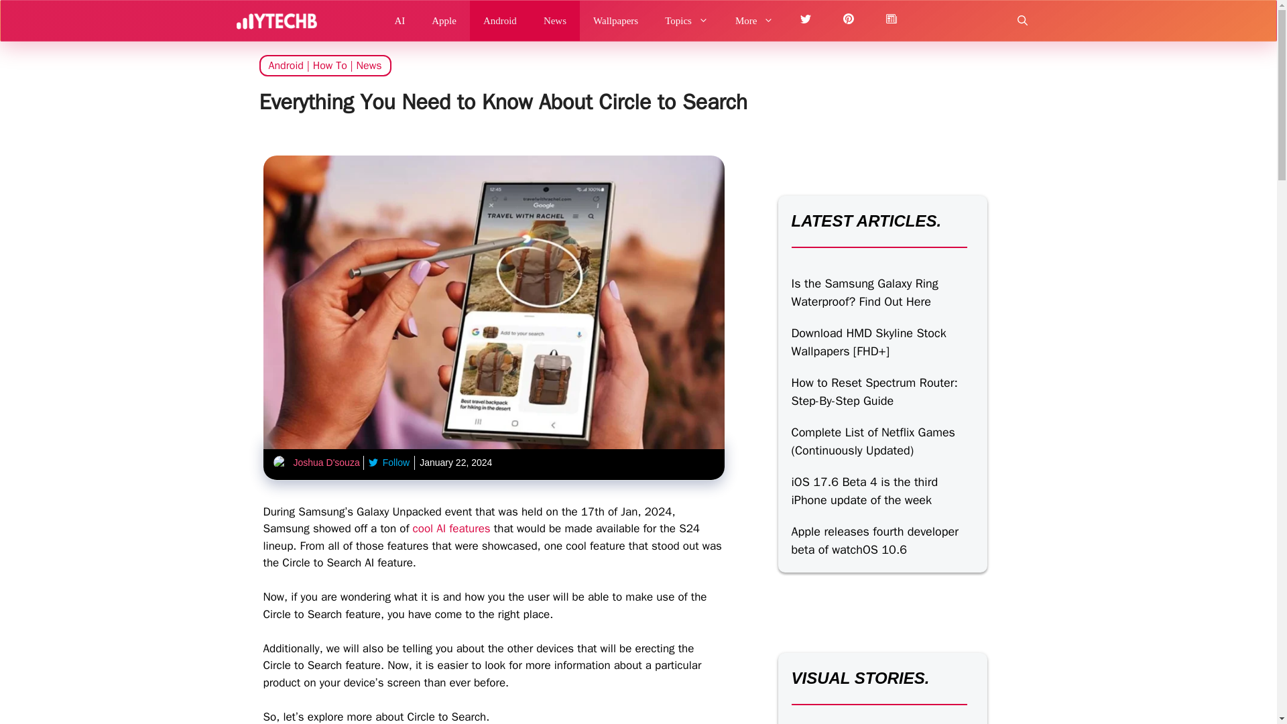 Image resolution: width=1287 pixels, height=724 pixels. I want to click on Apple, so click(444, 20).